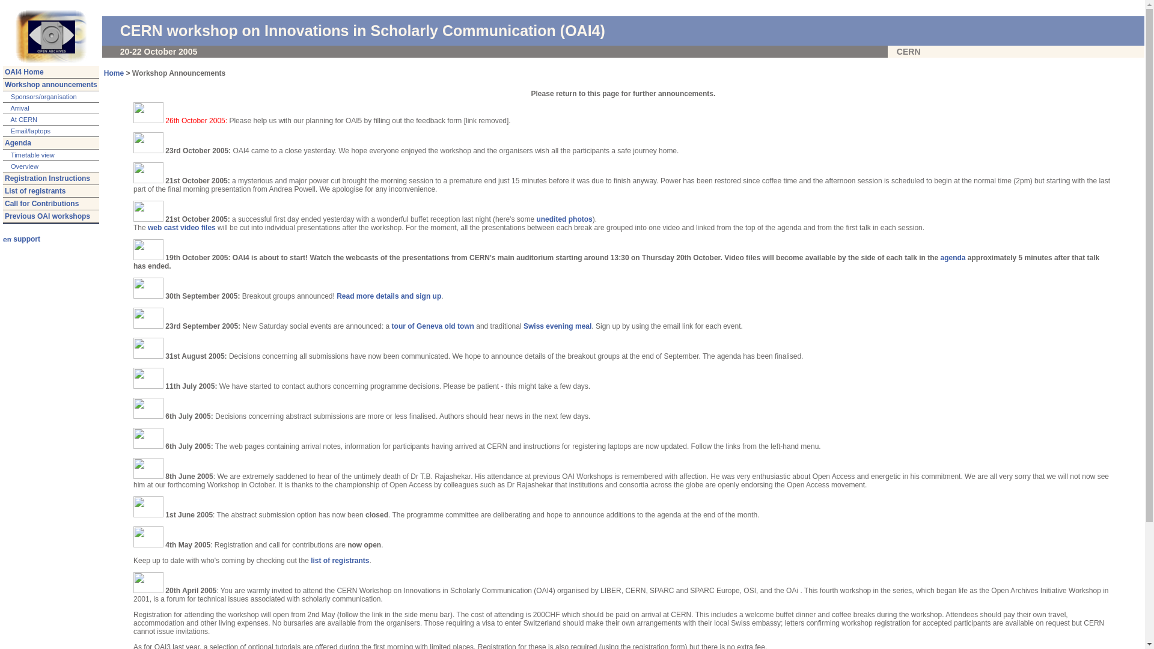 This screenshot has width=1154, height=649. Describe the element at coordinates (389, 296) in the screenshot. I see `Read more details and sign up` at that location.